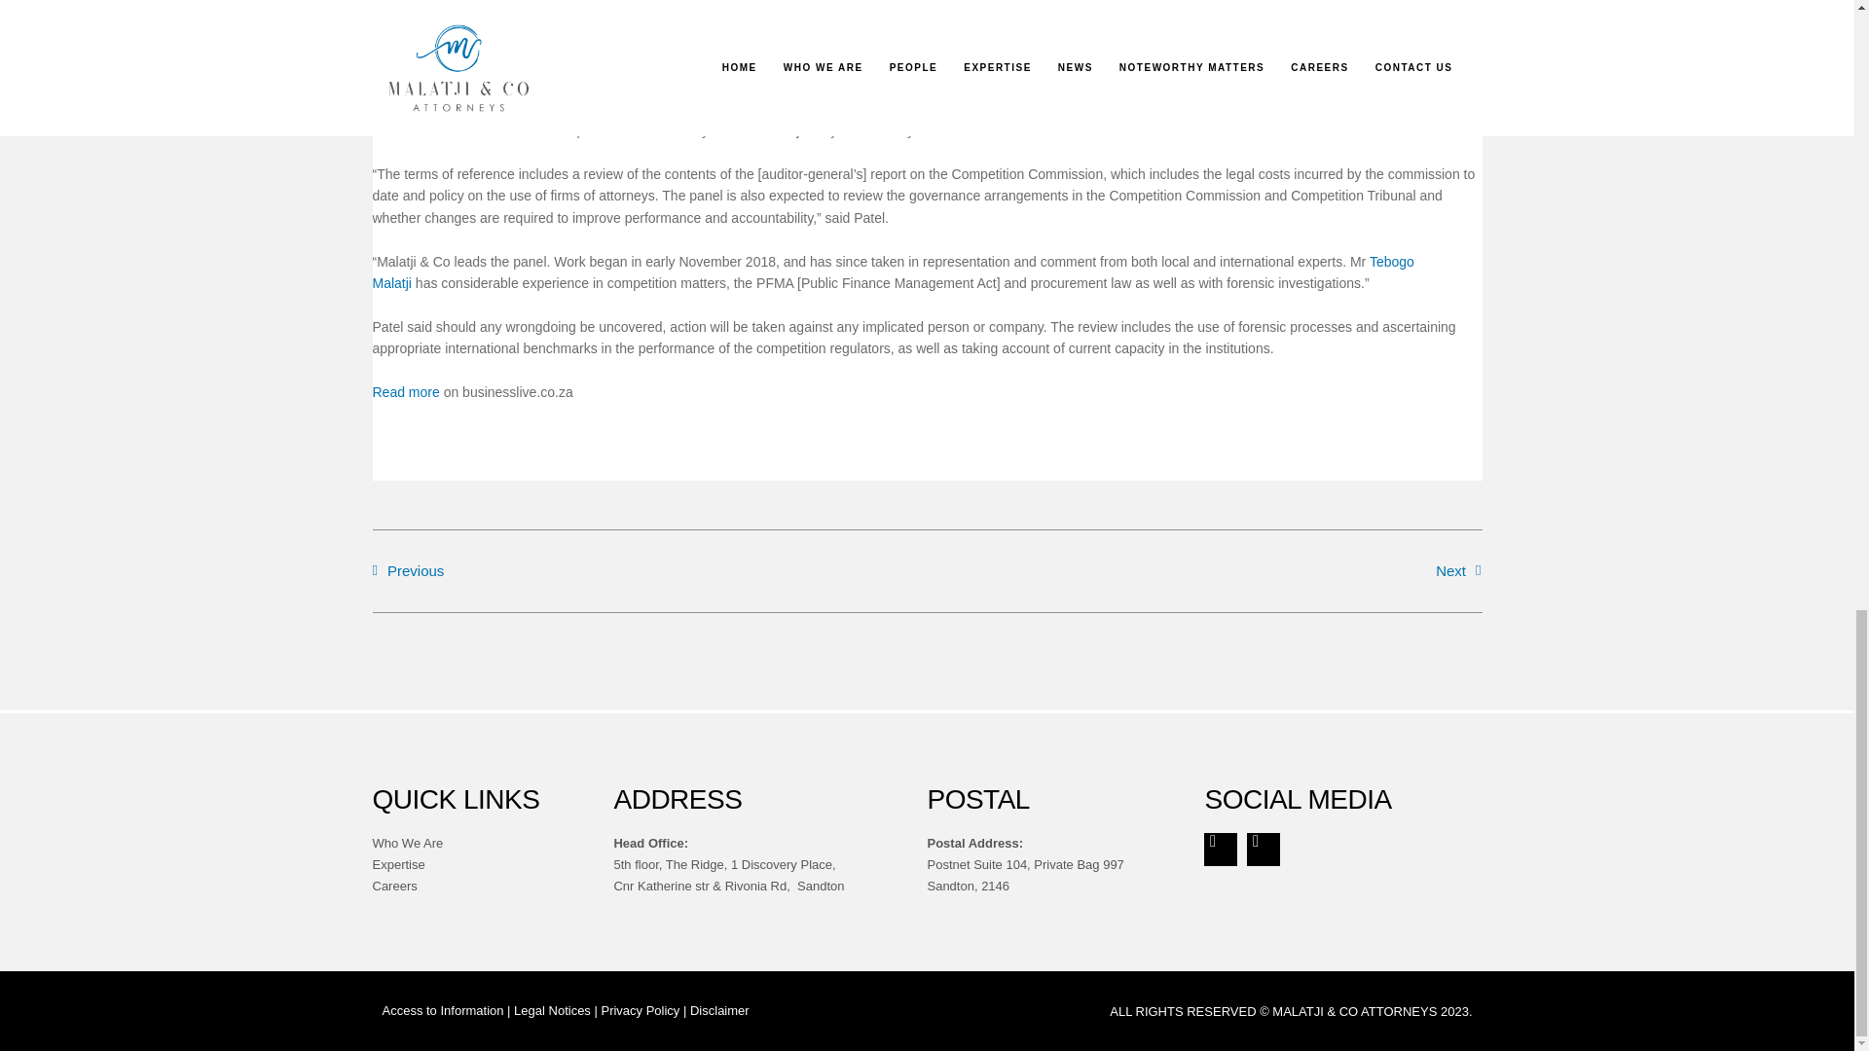 The height and width of the screenshot is (1051, 1869). Describe the element at coordinates (405, 392) in the screenshot. I see `Read more` at that location.